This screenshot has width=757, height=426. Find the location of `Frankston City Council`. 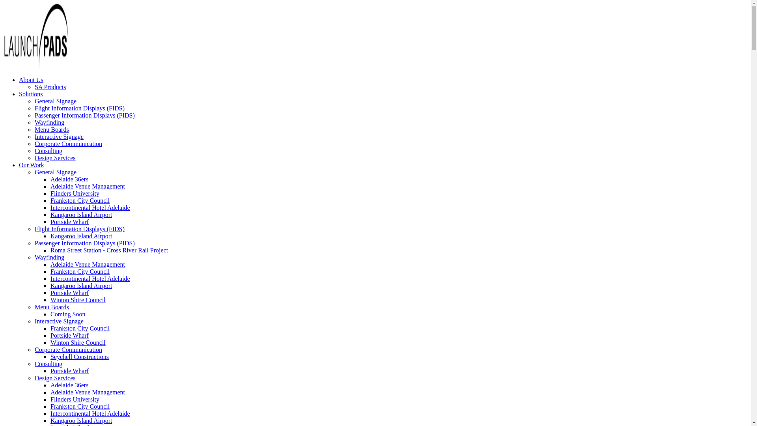

Frankston City Council is located at coordinates (80, 271).